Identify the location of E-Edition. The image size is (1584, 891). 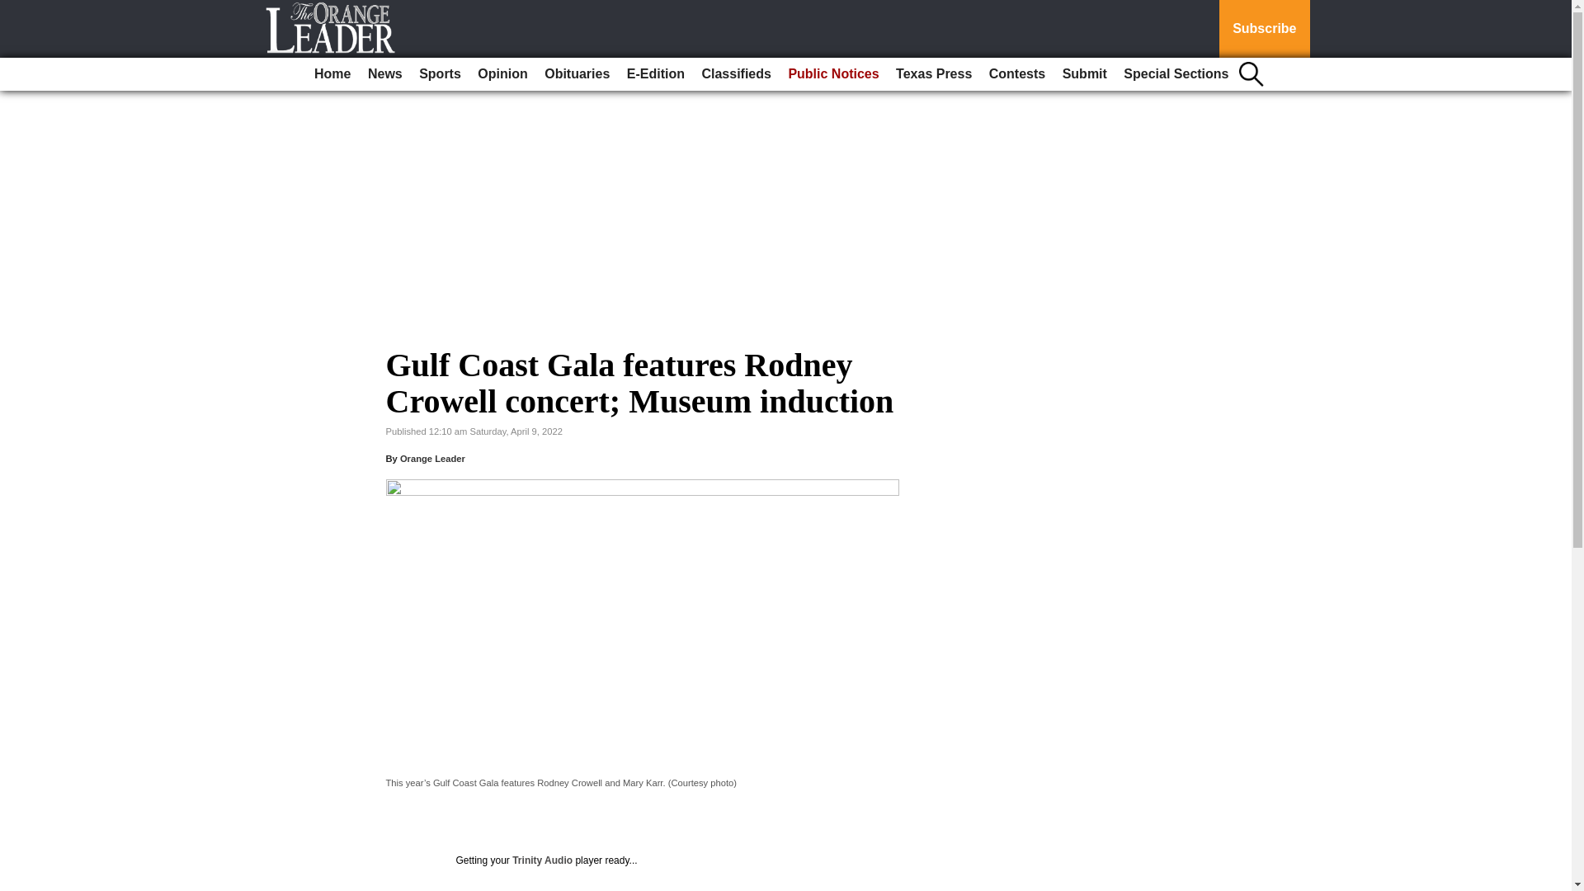
(655, 74).